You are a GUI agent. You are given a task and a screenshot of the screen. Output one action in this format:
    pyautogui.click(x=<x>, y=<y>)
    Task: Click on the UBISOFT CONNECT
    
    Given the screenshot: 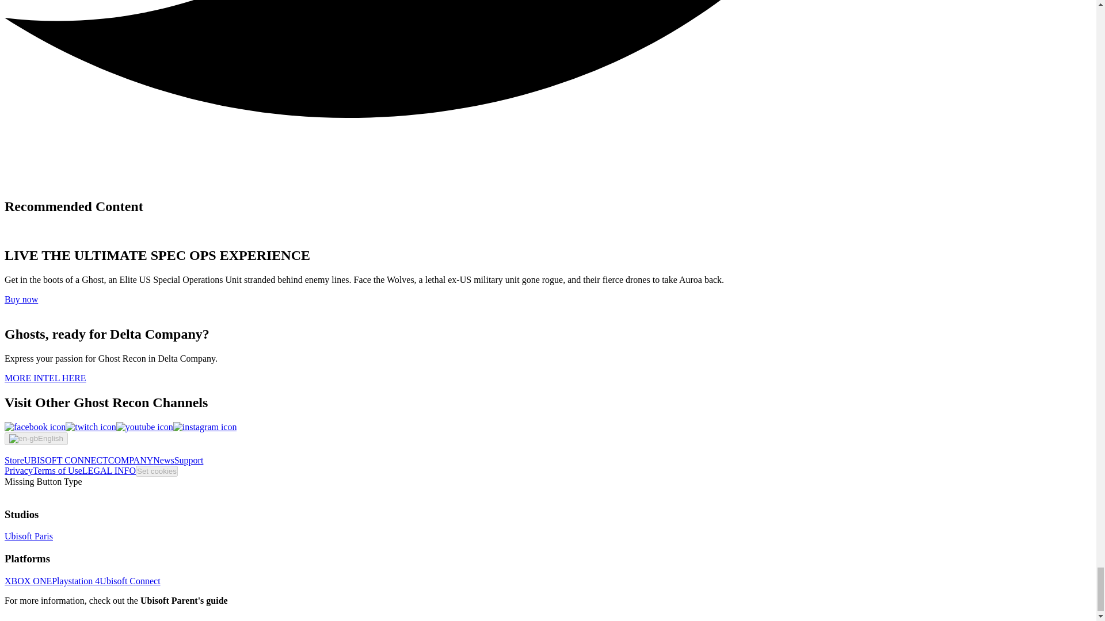 What is the action you would take?
    pyautogui.click(x=66, y=460)
    